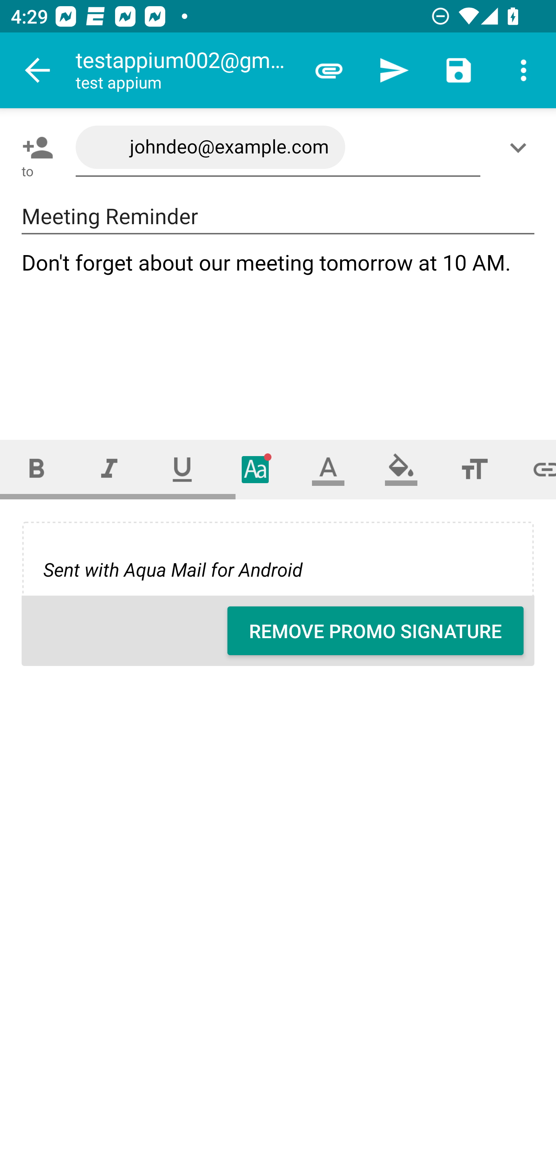 Image resolution: width=556 pixels, height=1175 pixels. Describe the element at coordinates (394, 70) in the screenshot. I see `Send` at that location.